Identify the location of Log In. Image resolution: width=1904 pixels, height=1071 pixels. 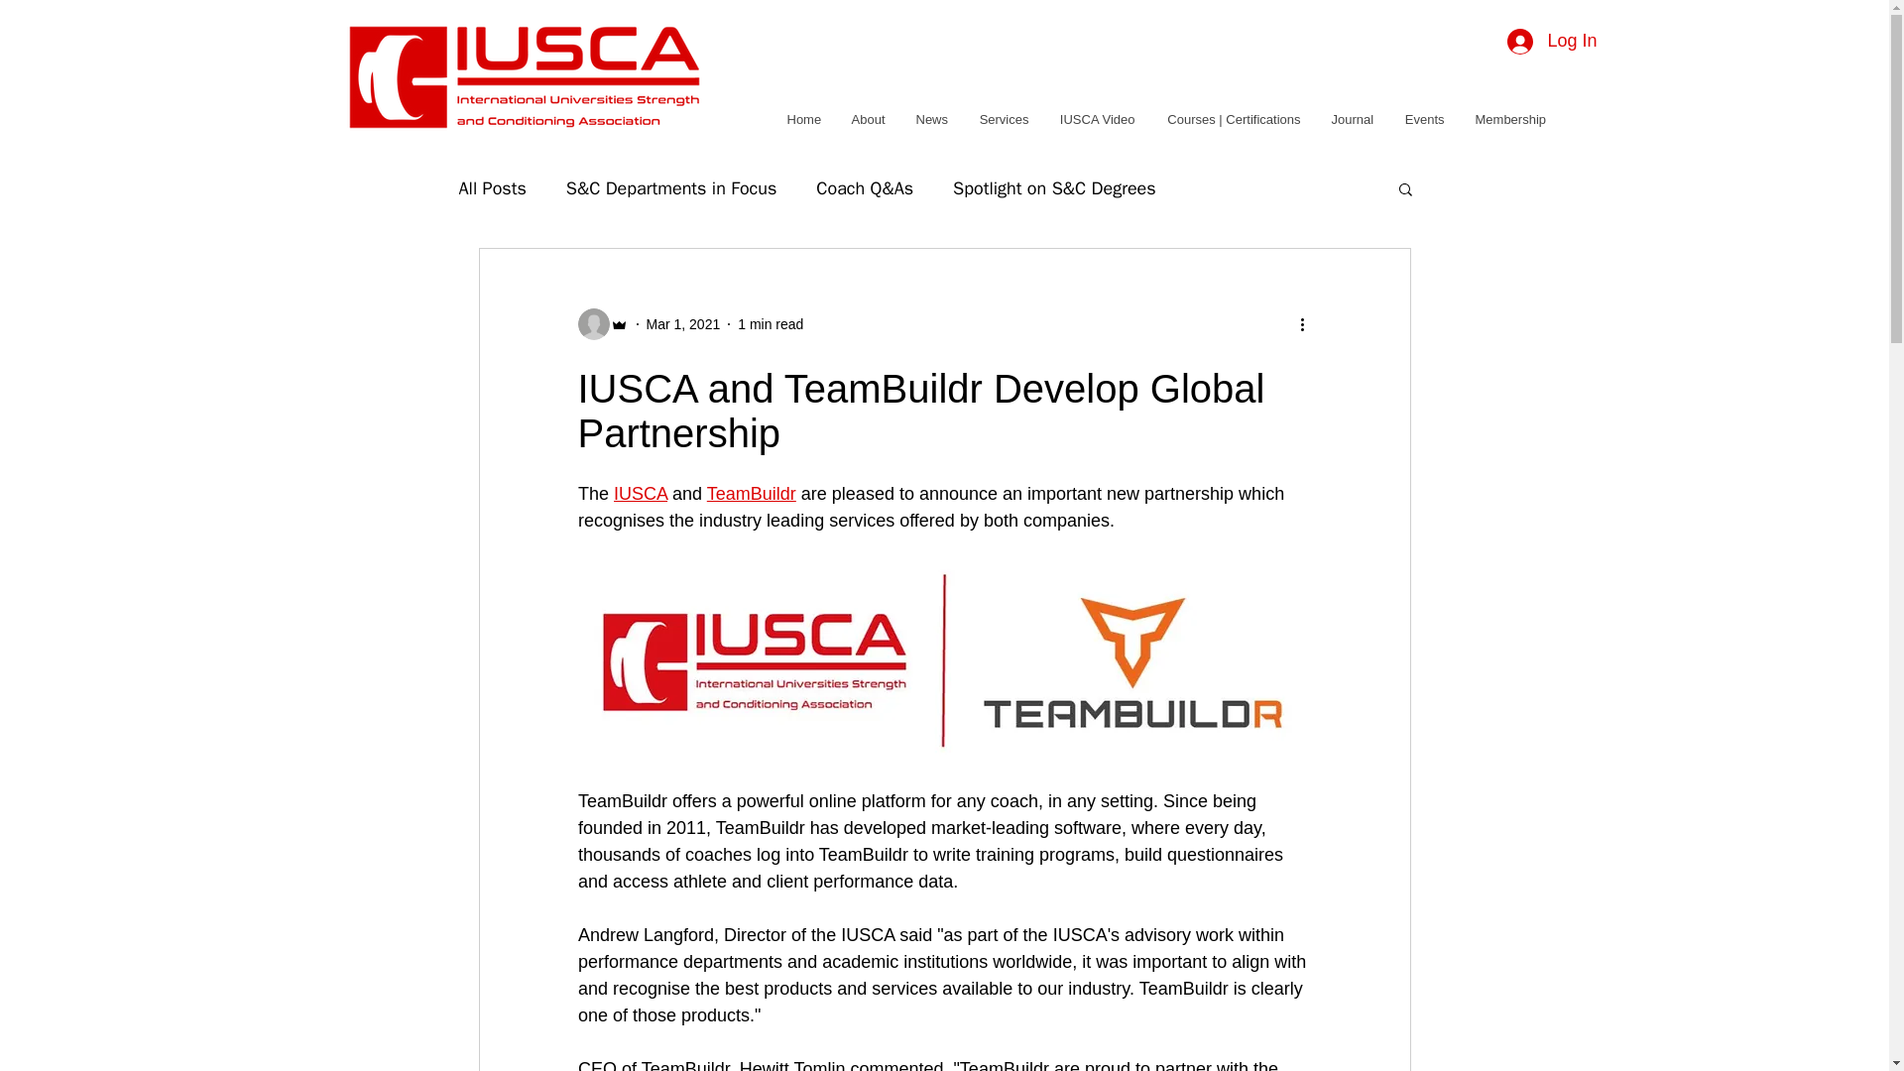
(1551, 42).